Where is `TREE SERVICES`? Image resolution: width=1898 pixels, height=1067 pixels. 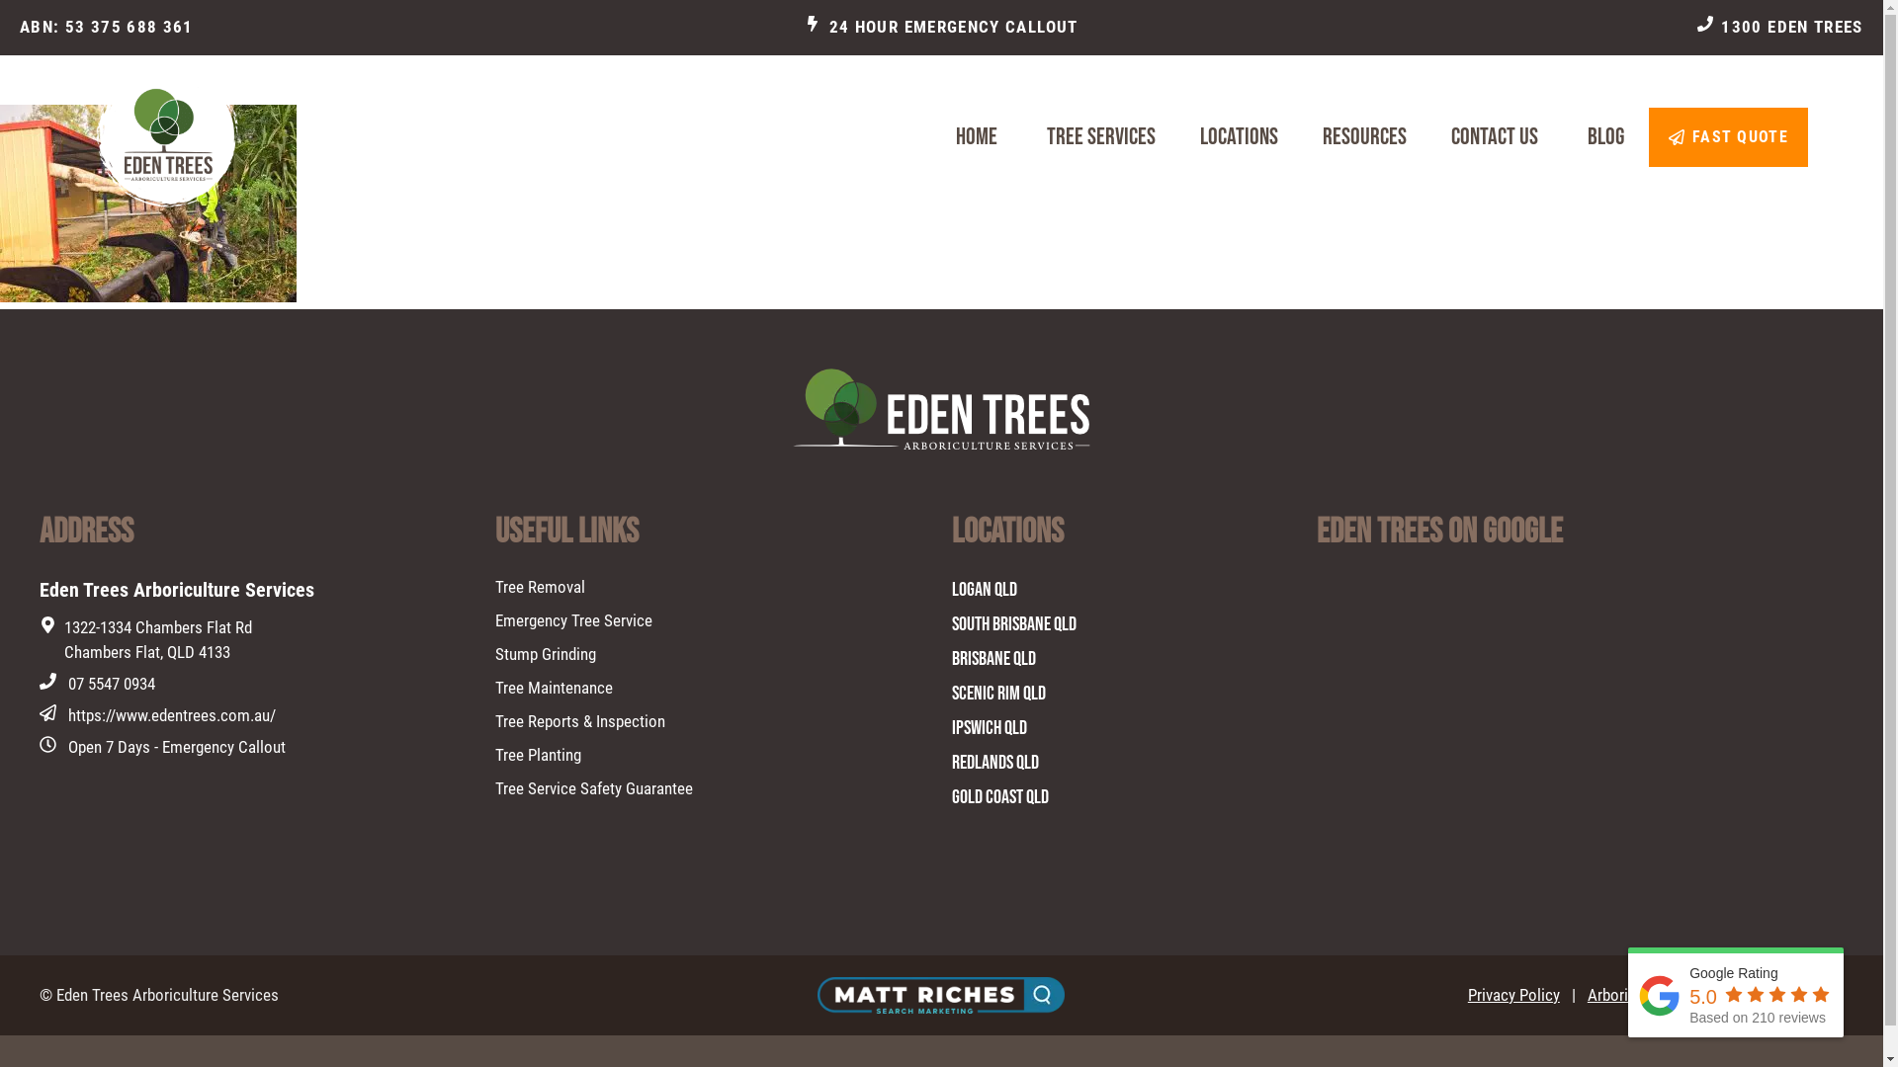
TREE SERVICES is located at coordinates (1099, 137).